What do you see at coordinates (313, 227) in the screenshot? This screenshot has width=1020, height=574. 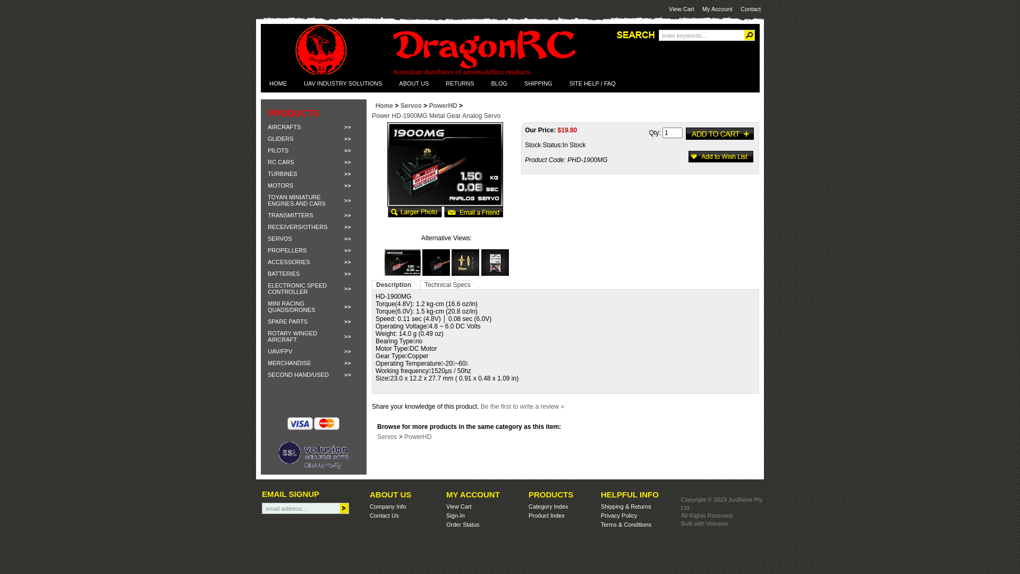 I see `RECEIVERS/OTHERS` at bounding box center [313, 227].